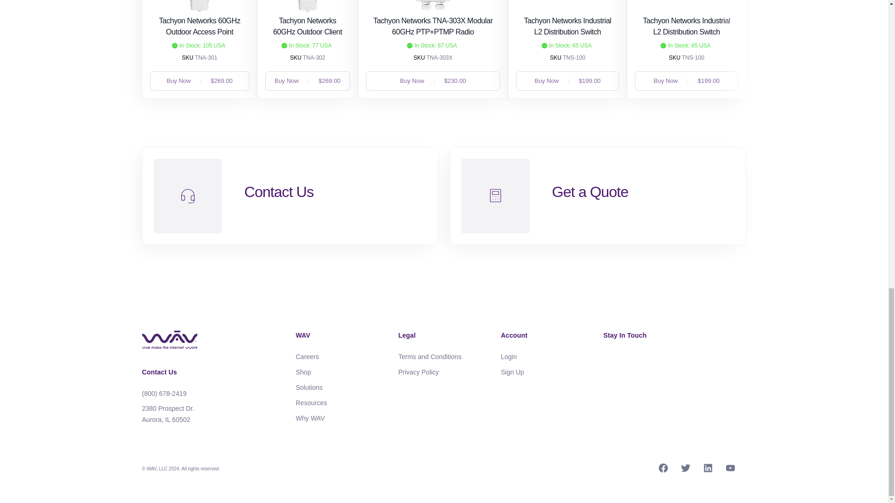  Describe the element at coordinates (567, 26) in the screenshot. I see `Tachyon Networks Industrial L2 Distribution Switch` at that location.